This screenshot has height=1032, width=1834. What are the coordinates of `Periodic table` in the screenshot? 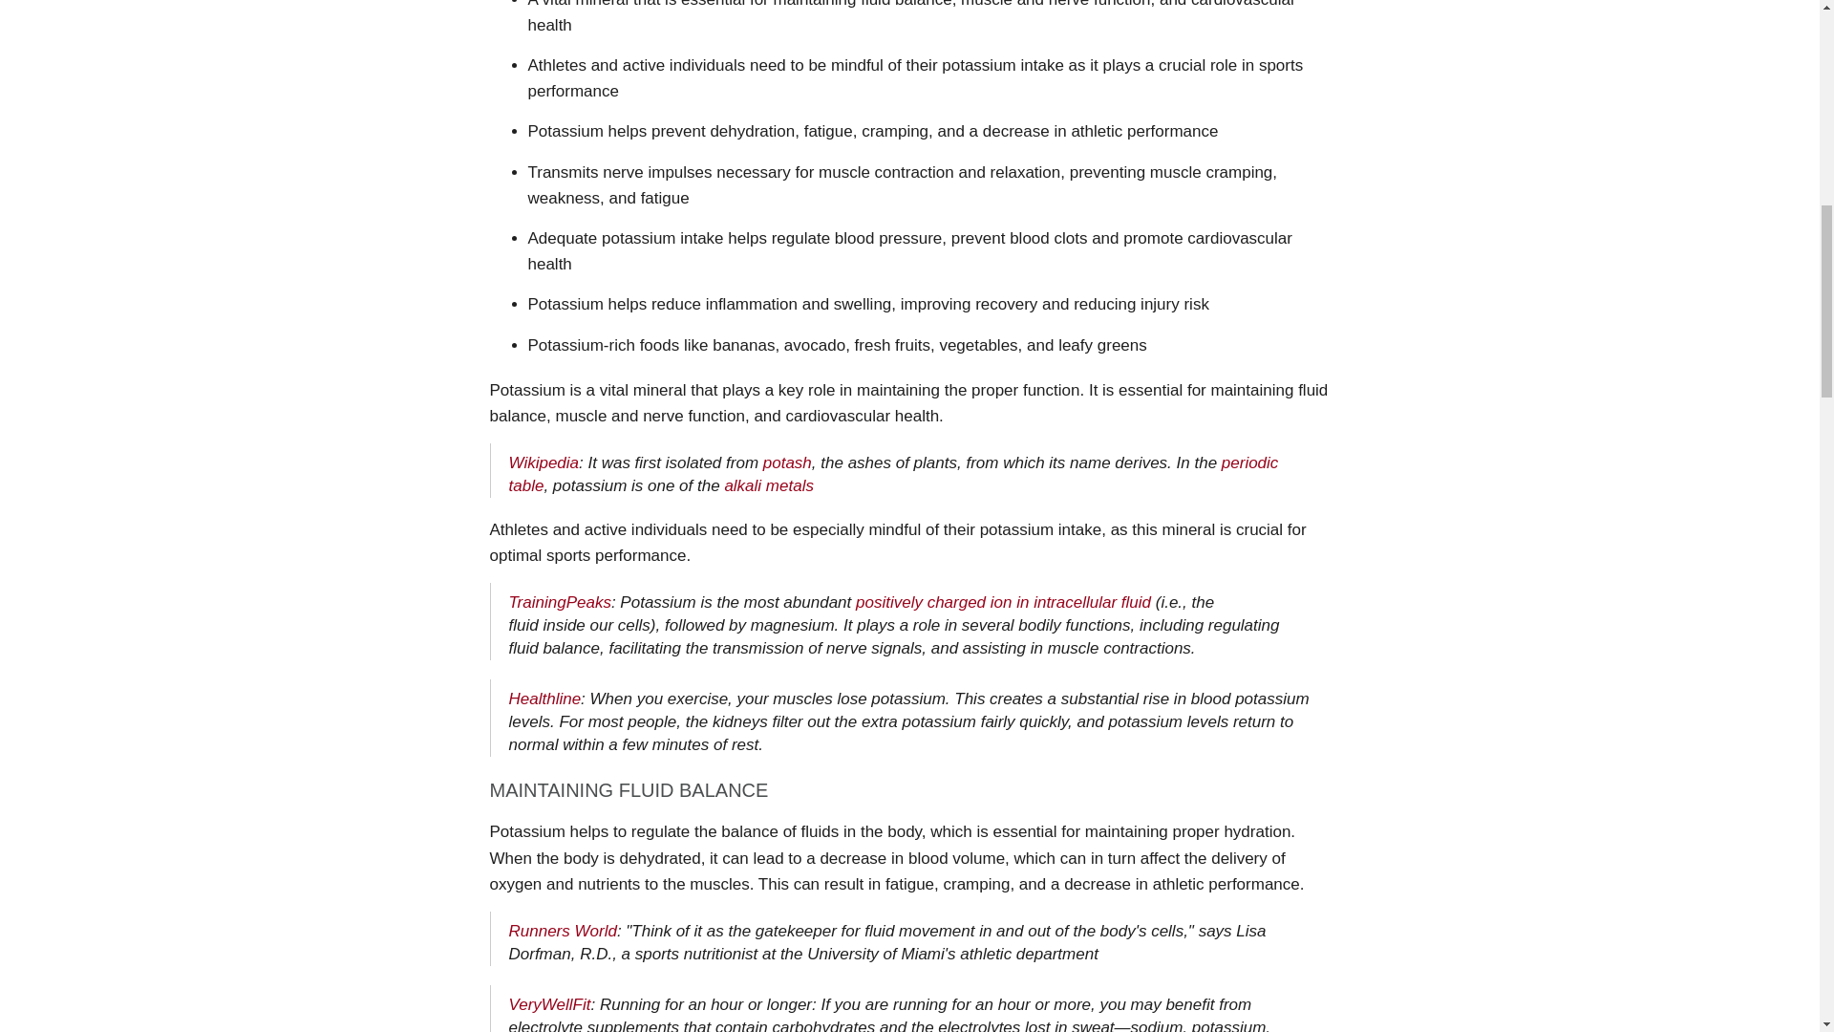 It's located at (892, 474).